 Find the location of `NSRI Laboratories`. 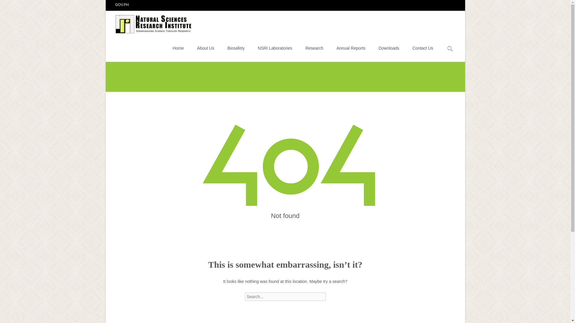

NSRI Laboratories is located at coordinates (275, 48).